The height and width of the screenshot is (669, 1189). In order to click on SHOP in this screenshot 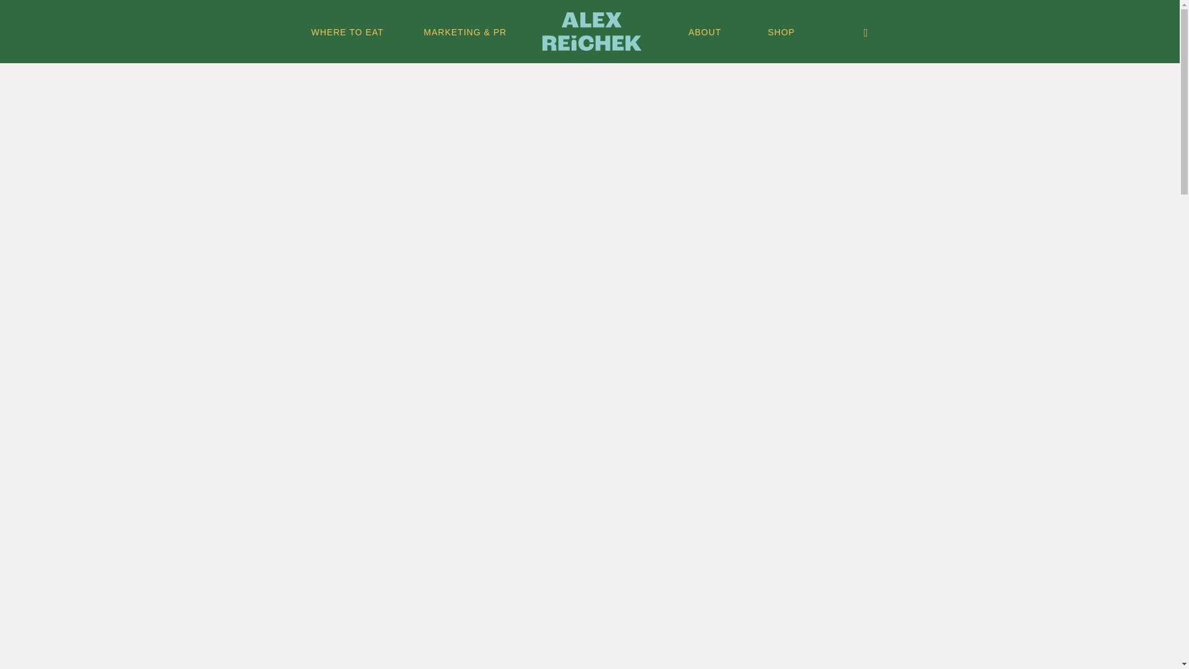, I will do `click(782, 32)`.